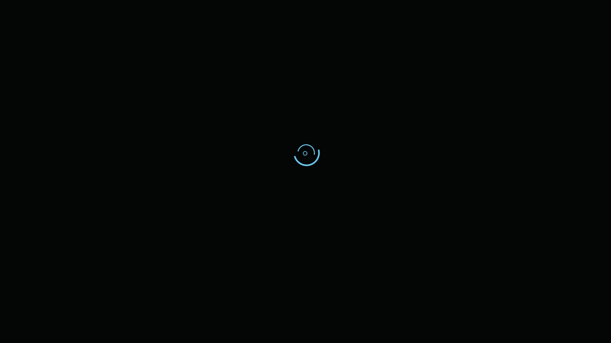 This screenshot has height=343, width=611. What do you see at coordinates (305, 193) in the screenshot?
I see `BACK TO HOME` at bounding box center [305, 193].